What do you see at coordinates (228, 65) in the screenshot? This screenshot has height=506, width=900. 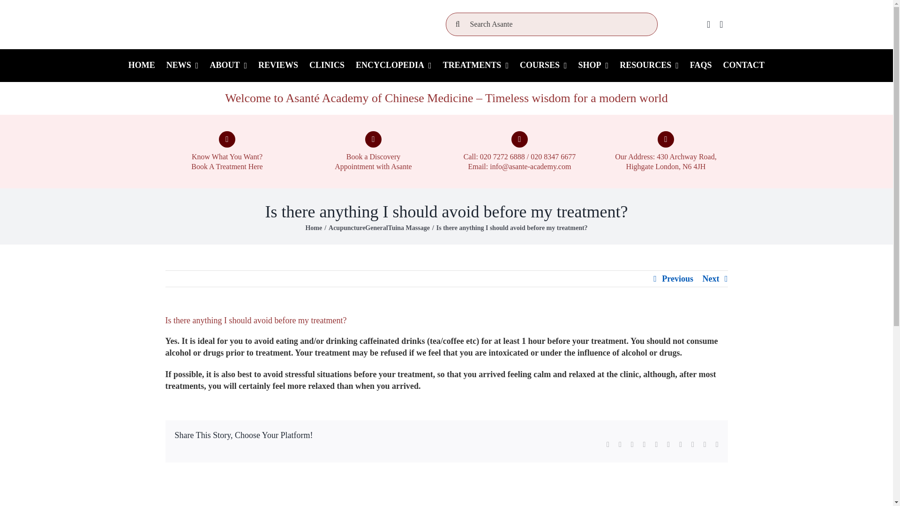 I see `ABOUT` at bounding box center [228, 65].